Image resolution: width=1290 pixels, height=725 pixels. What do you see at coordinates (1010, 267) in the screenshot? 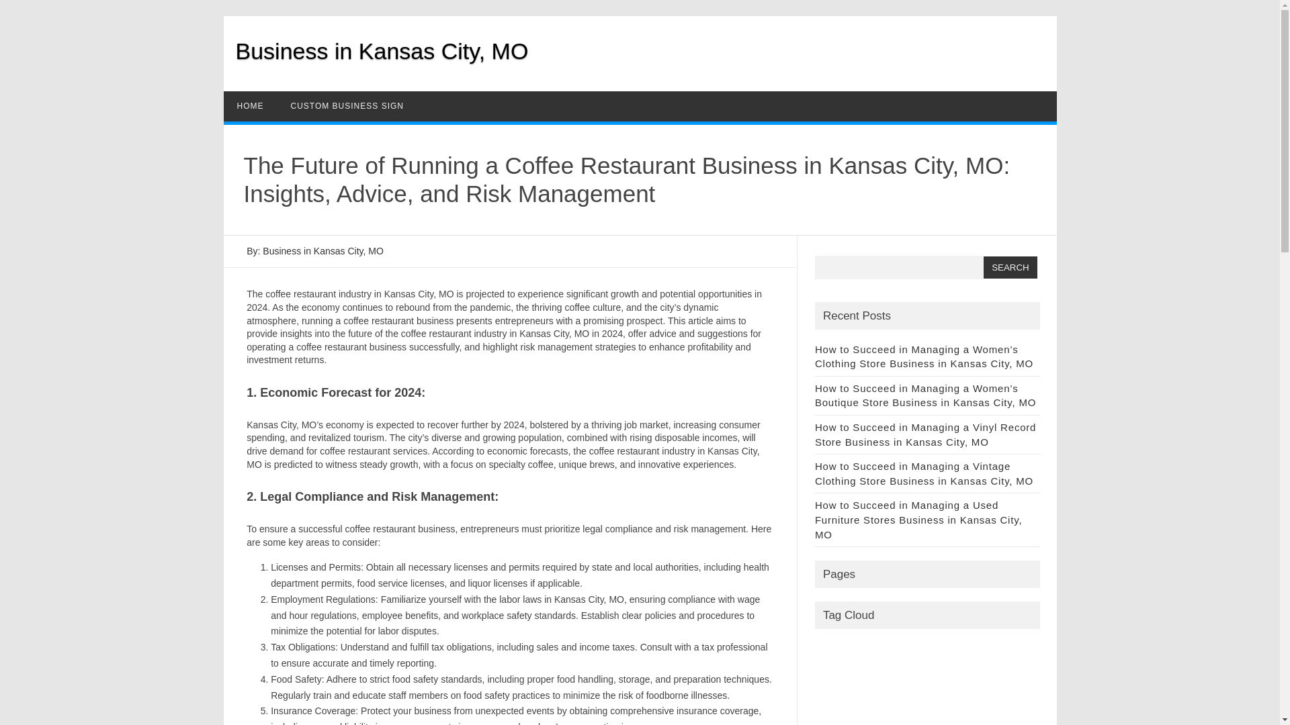
I see `Search` at bounding box center [1010, 267].